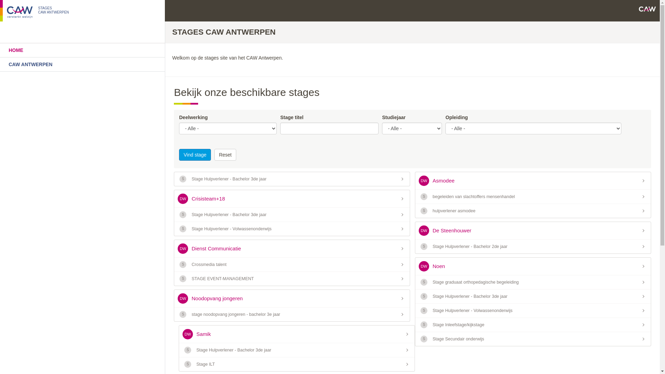  I want to click on Samik, so click(297, 334).